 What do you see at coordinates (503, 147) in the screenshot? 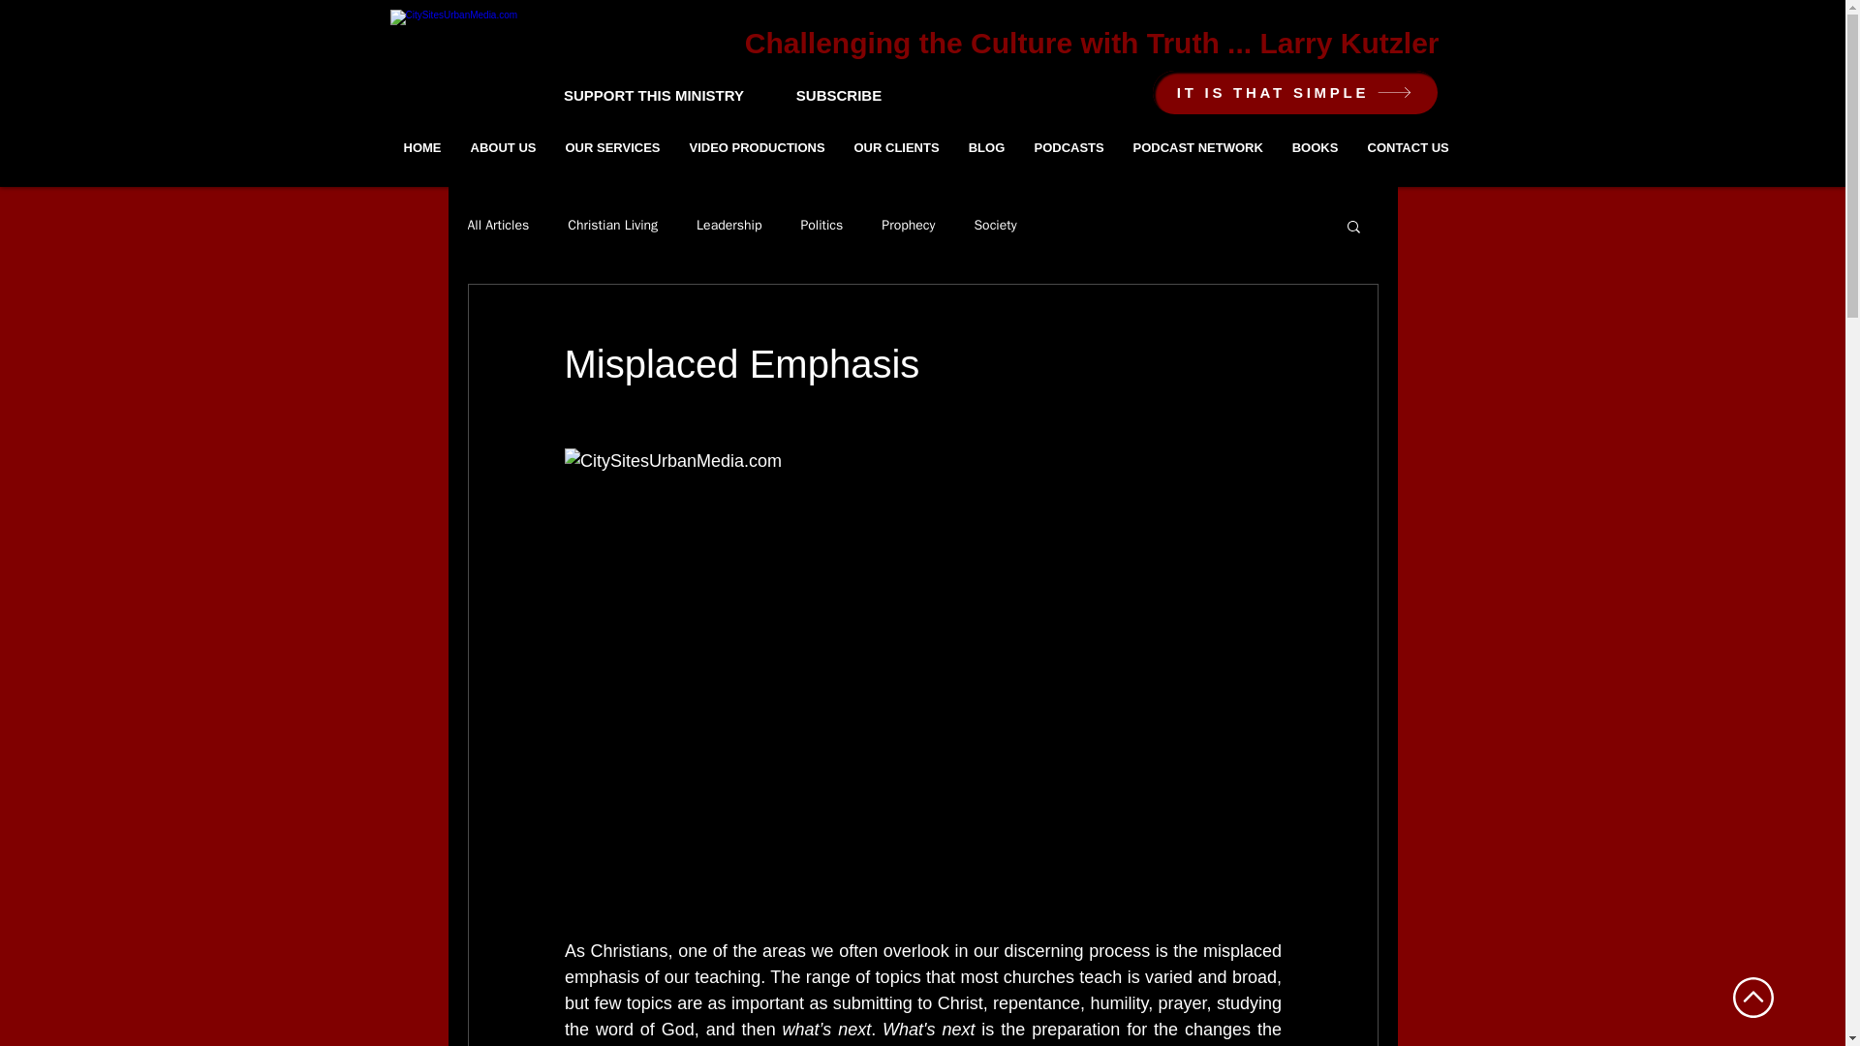
I see `ABOUT US` at bounding box center [503, 147].